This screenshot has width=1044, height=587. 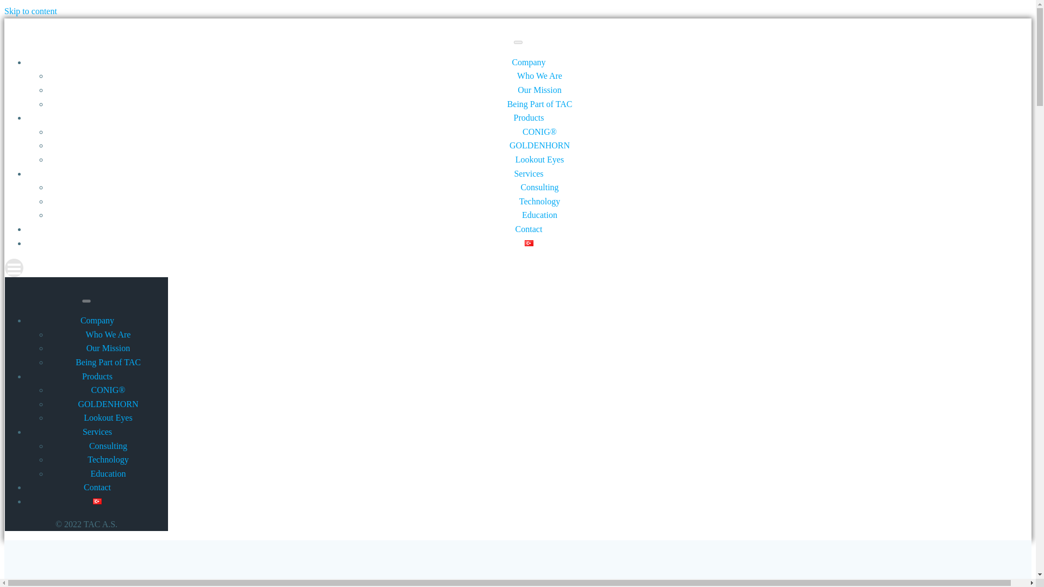 What do you see at coordinates (539, 214) in the screenshot?
I see `Education` at bounding box center [539, 214].